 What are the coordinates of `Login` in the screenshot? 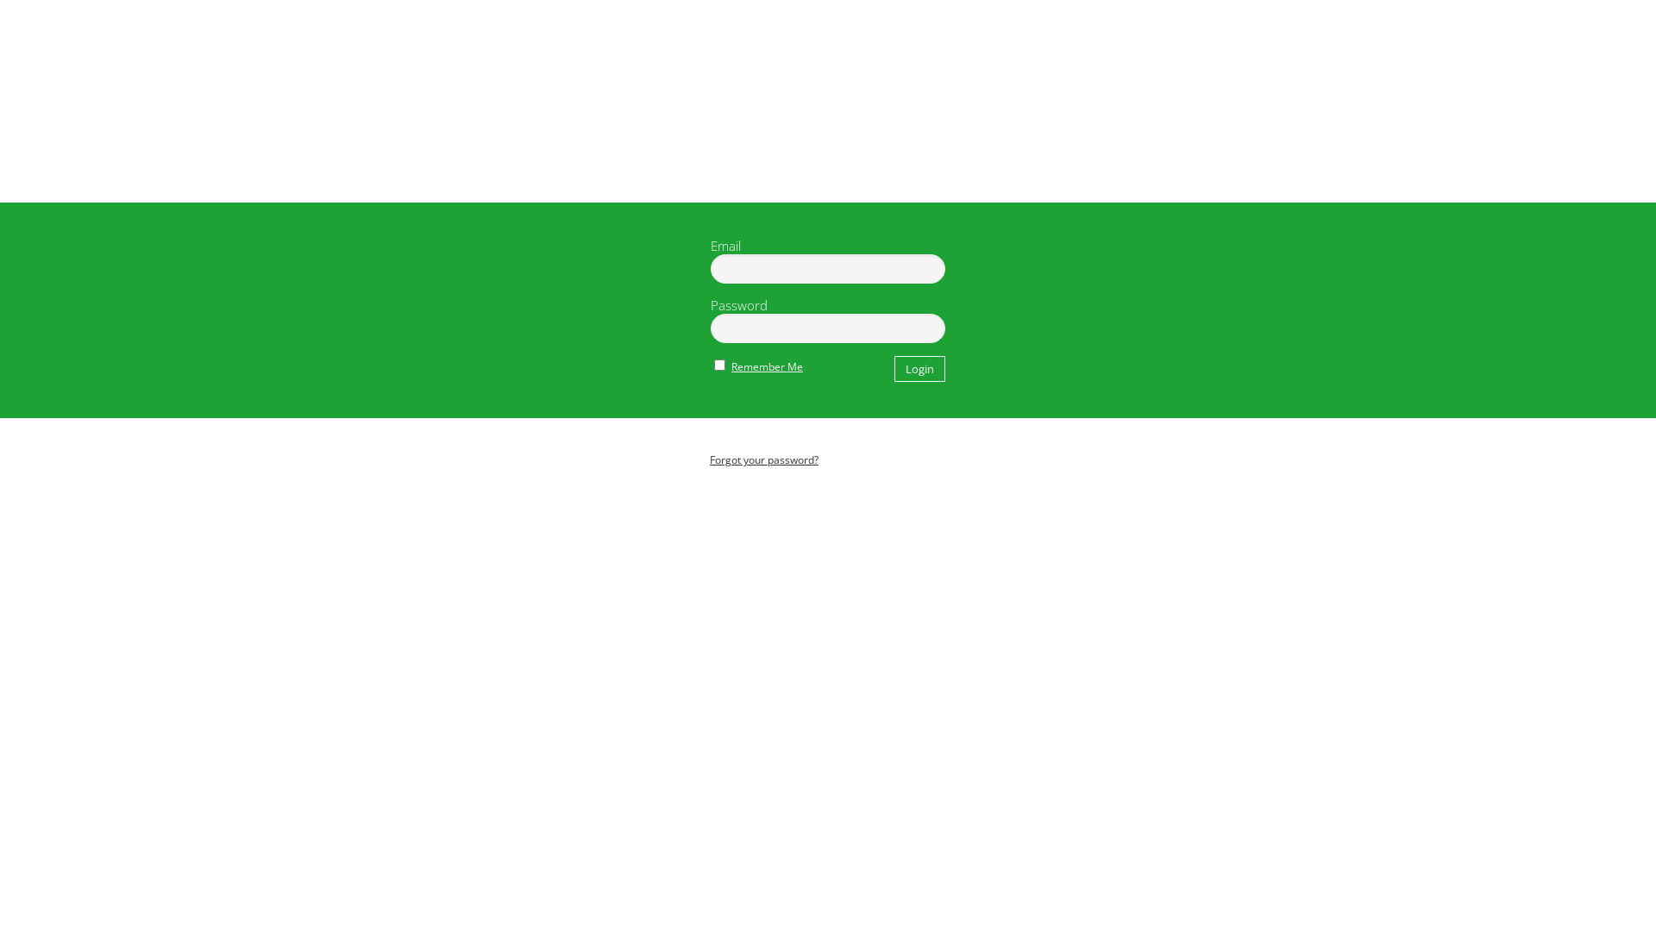 It's located at (919, 369).